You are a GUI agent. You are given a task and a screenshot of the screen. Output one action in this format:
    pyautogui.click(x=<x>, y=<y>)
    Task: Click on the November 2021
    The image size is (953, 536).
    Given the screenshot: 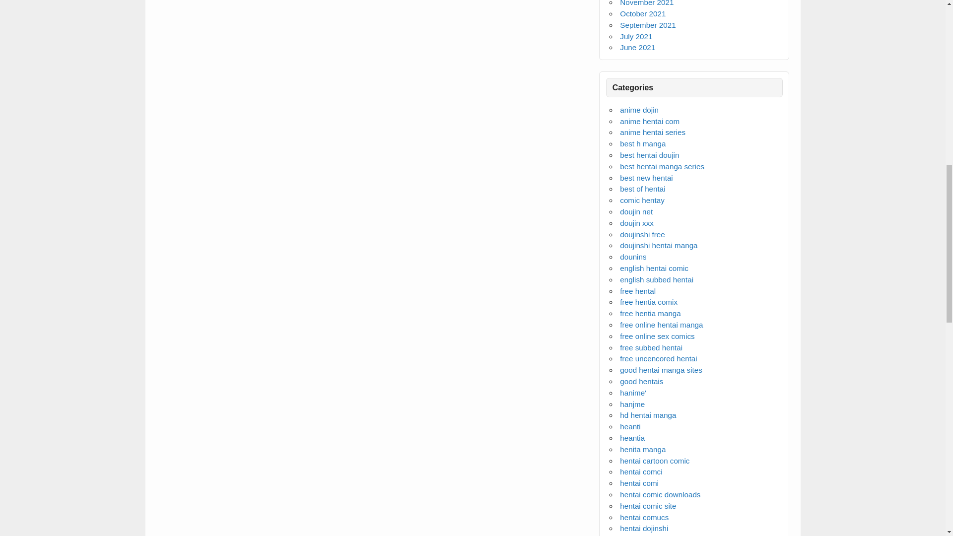 What is the action you would take?
    pyautogui.click(x=647, y=3)
    